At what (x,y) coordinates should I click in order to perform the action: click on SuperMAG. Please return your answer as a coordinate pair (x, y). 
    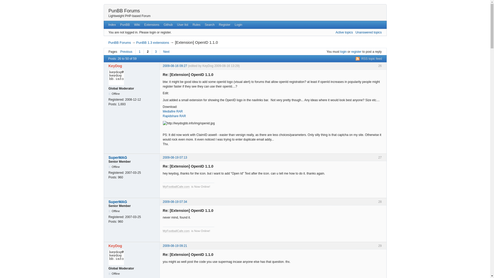
    Looking at the image, I should click on (133, 158).